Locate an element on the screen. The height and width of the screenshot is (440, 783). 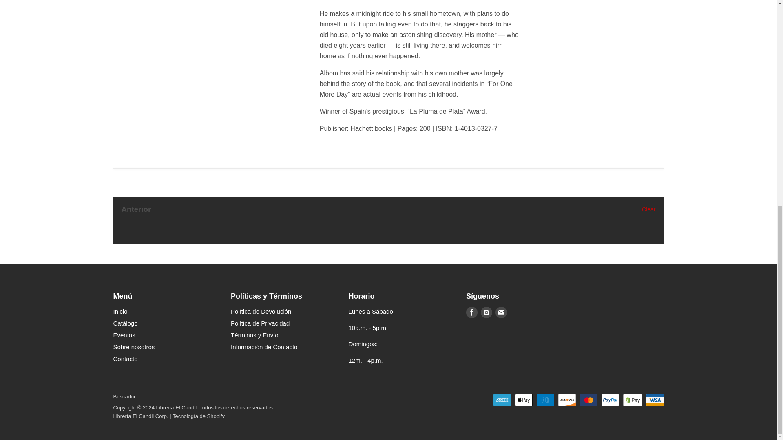
Facebook is located at coordinates (471, 312).